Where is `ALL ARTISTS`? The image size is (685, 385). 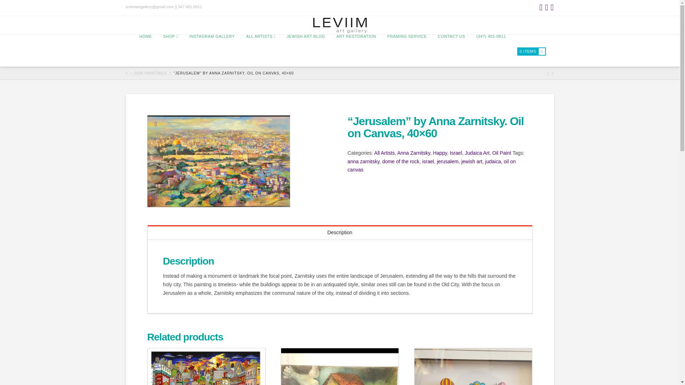
ALL ARTISTS is located at coordinates (260, 51).